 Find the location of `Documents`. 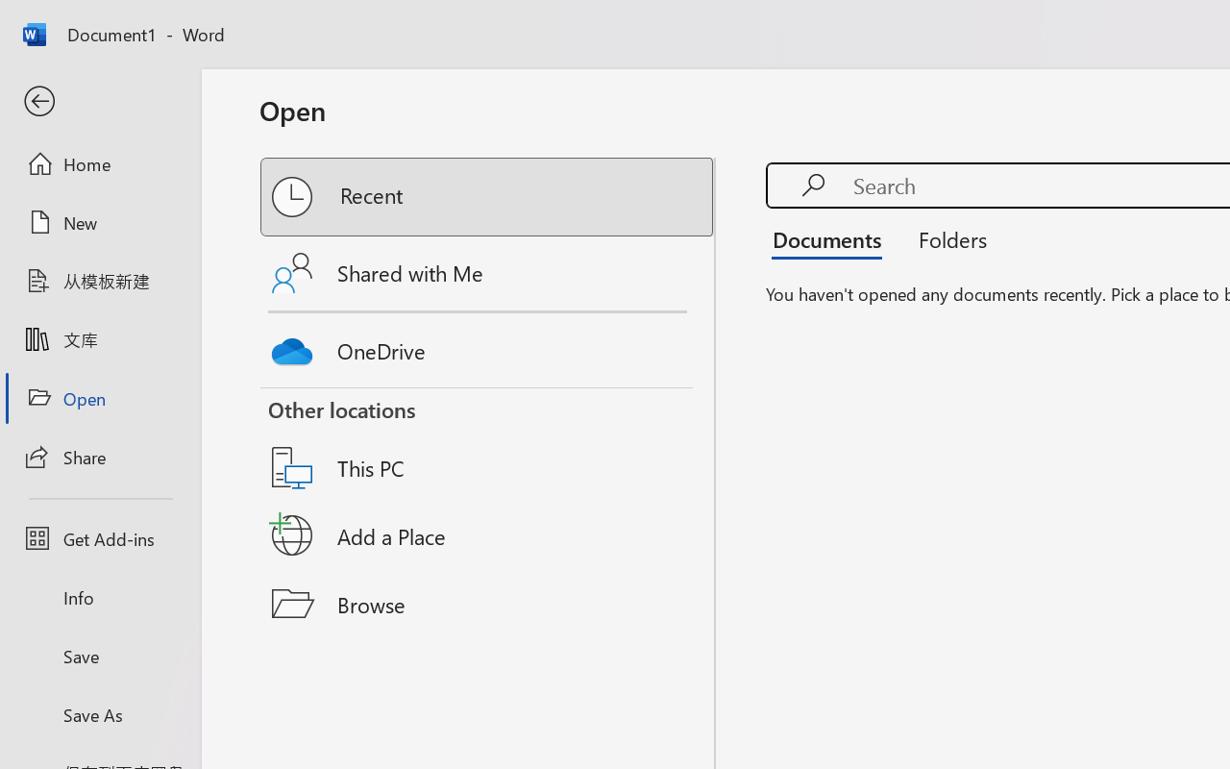

Documents is located at coordinates (832, 238).